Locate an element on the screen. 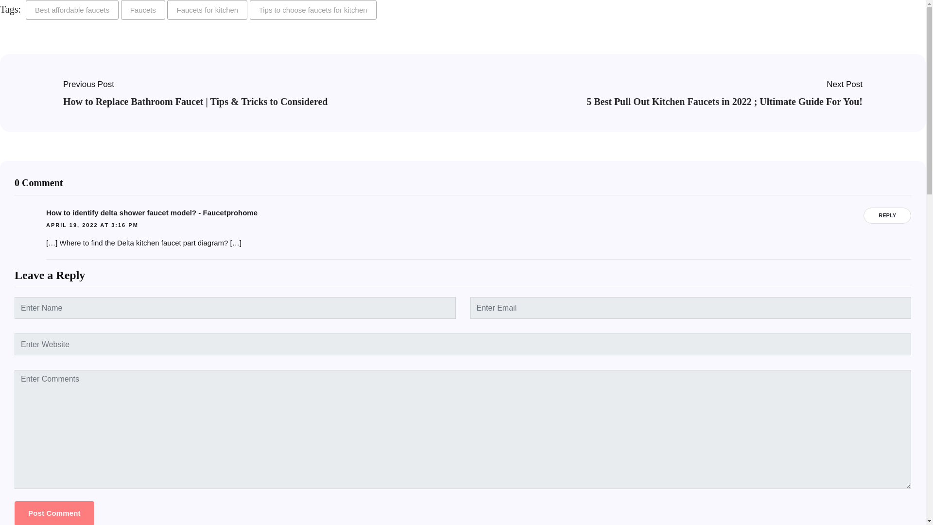  How to identify delta shower faucet model? - Faucetprohome is located at coordinates (478, 213).